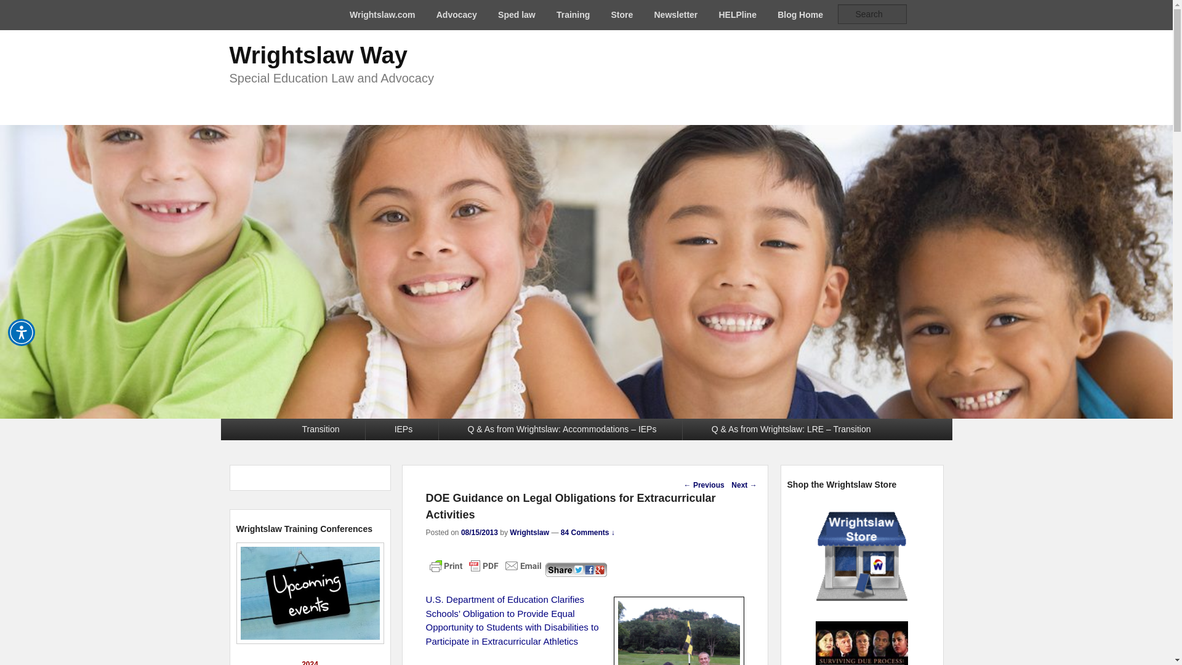  What do you see at coordinates (382, 15) in the screenshot?
I see `Wrightslaw.com` at bounding box center [382, 15].